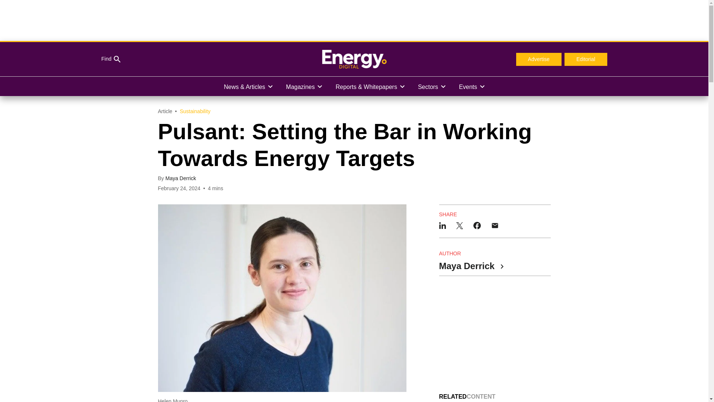 This screenshot has width=714, height=402. Describe the element at coordinates (586, 60) in the screenshot. I see `Editorial` at that location.